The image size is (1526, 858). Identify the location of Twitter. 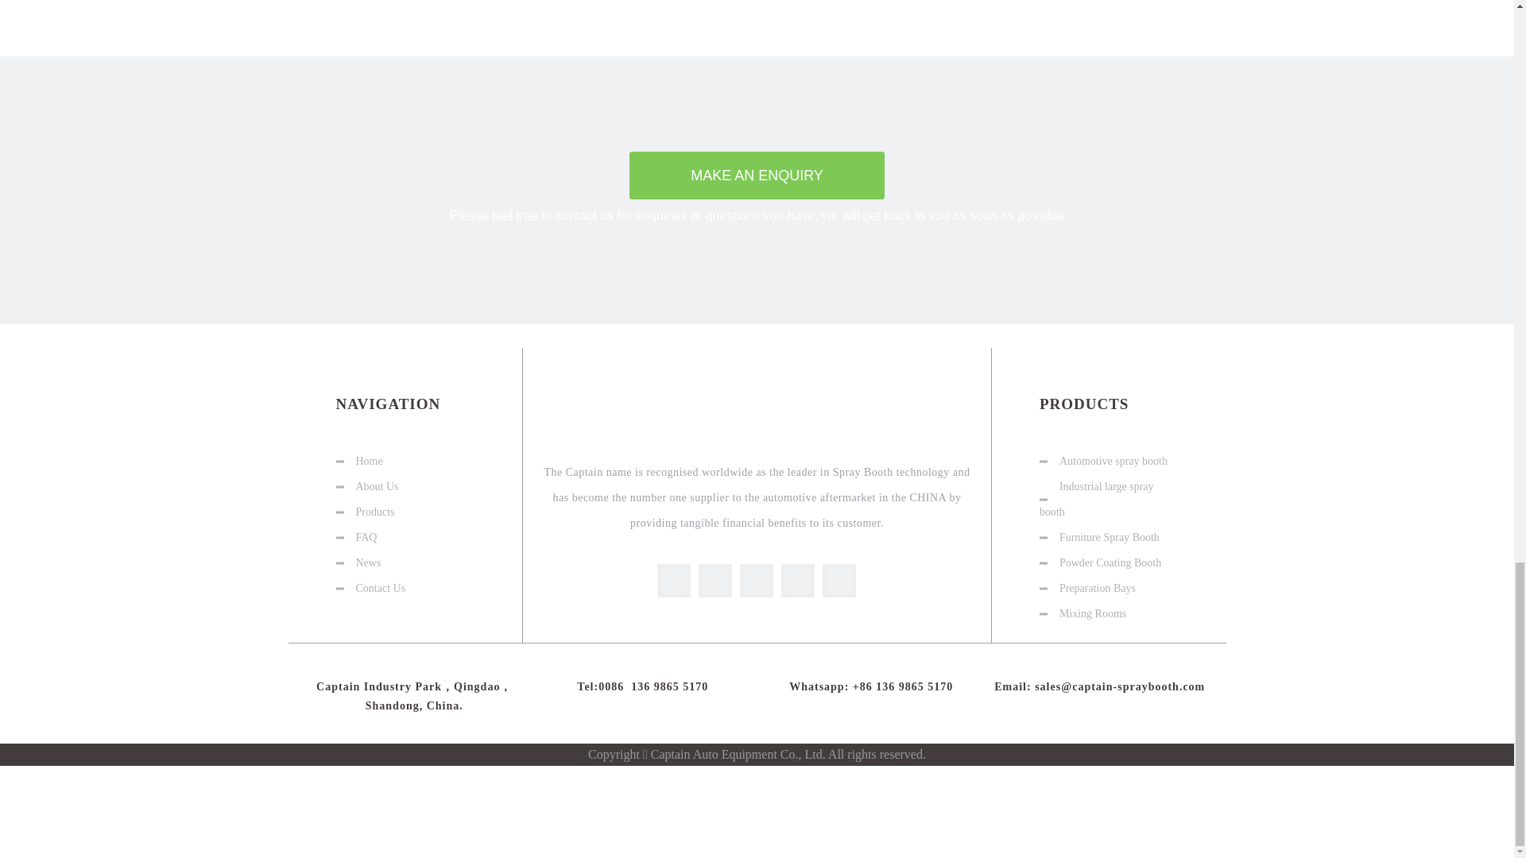
(757, 580).